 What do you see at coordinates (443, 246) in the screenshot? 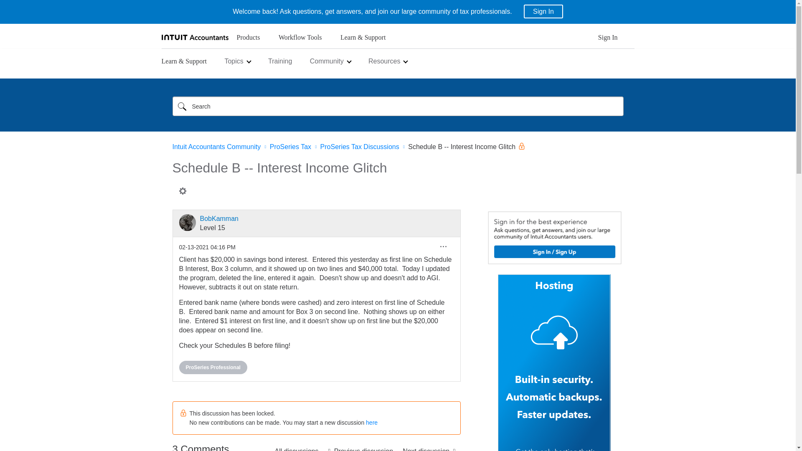
I see `Show option menu` at bounding box center [443, 246].